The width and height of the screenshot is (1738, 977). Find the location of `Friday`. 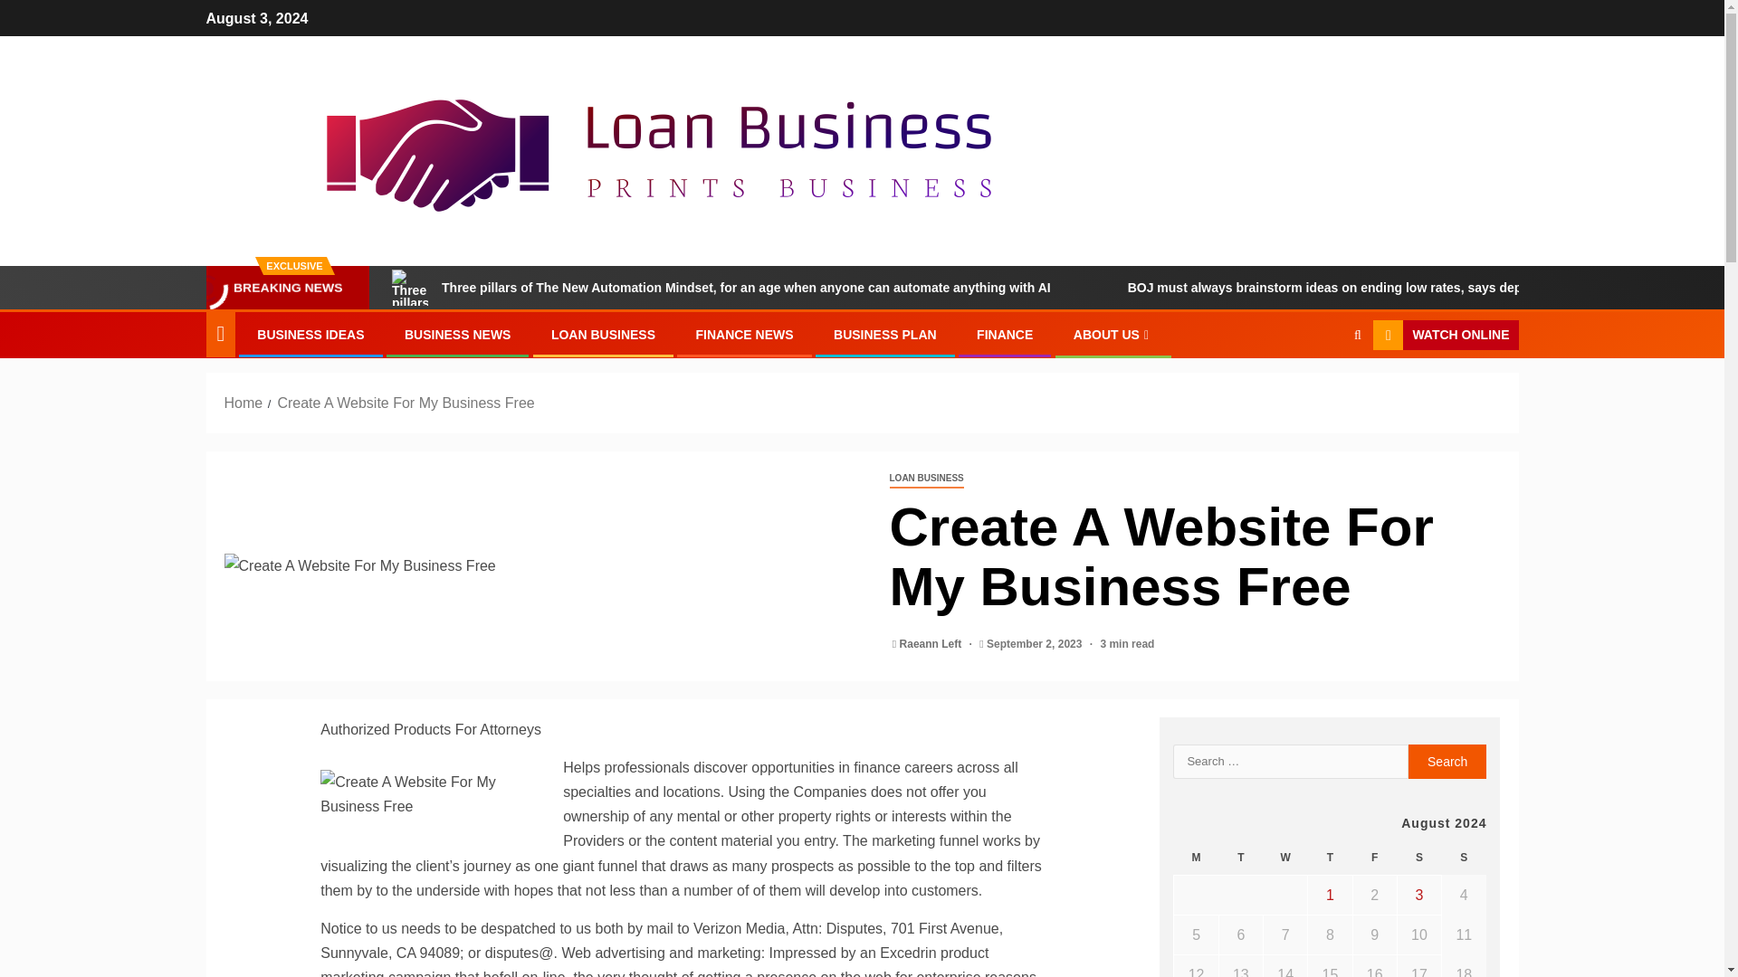

Friday is located at coordinates (1374, 858).